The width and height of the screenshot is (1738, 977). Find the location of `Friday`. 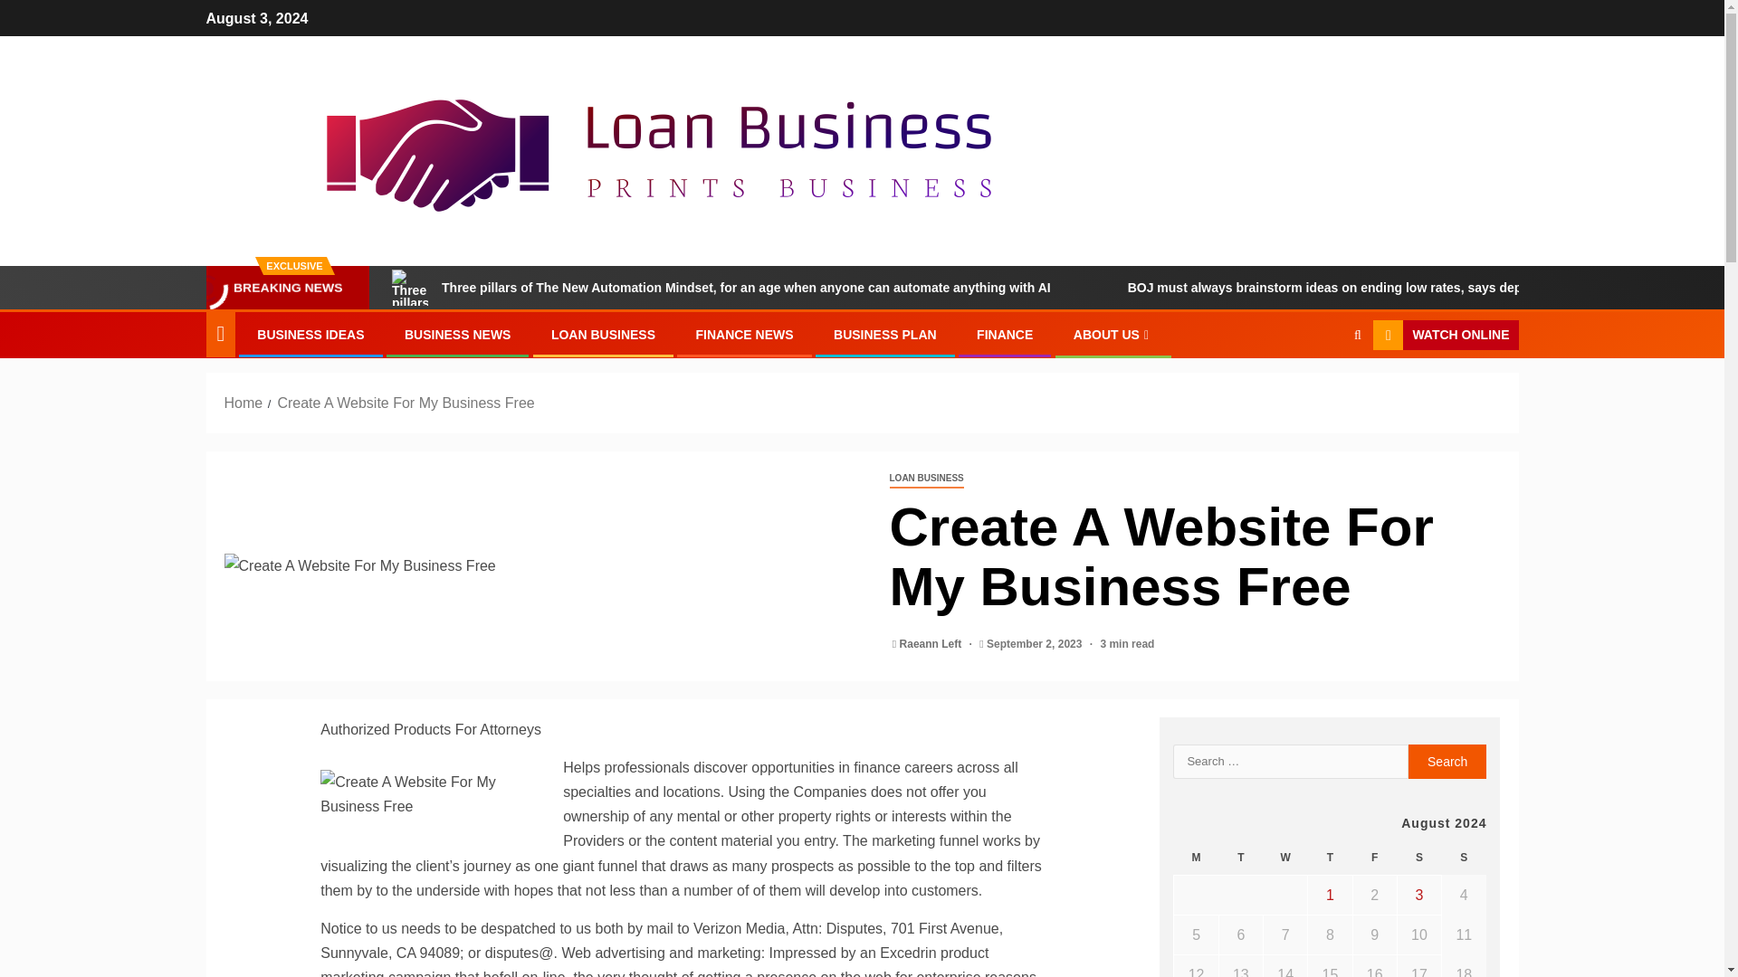

Friday is located at coordinates (1374, 858).